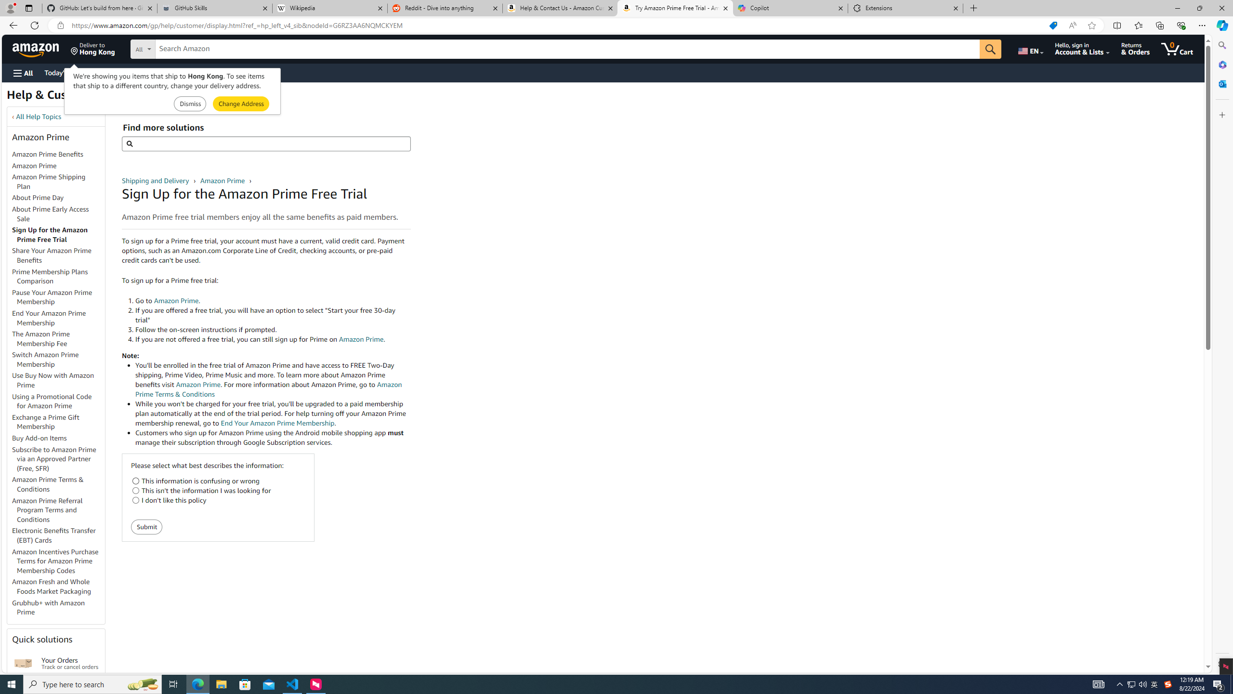 This screenshot has height=694, width=1233. Describe the element at coordinates (990, 49) in the screenshot. I see `Go` at that location.